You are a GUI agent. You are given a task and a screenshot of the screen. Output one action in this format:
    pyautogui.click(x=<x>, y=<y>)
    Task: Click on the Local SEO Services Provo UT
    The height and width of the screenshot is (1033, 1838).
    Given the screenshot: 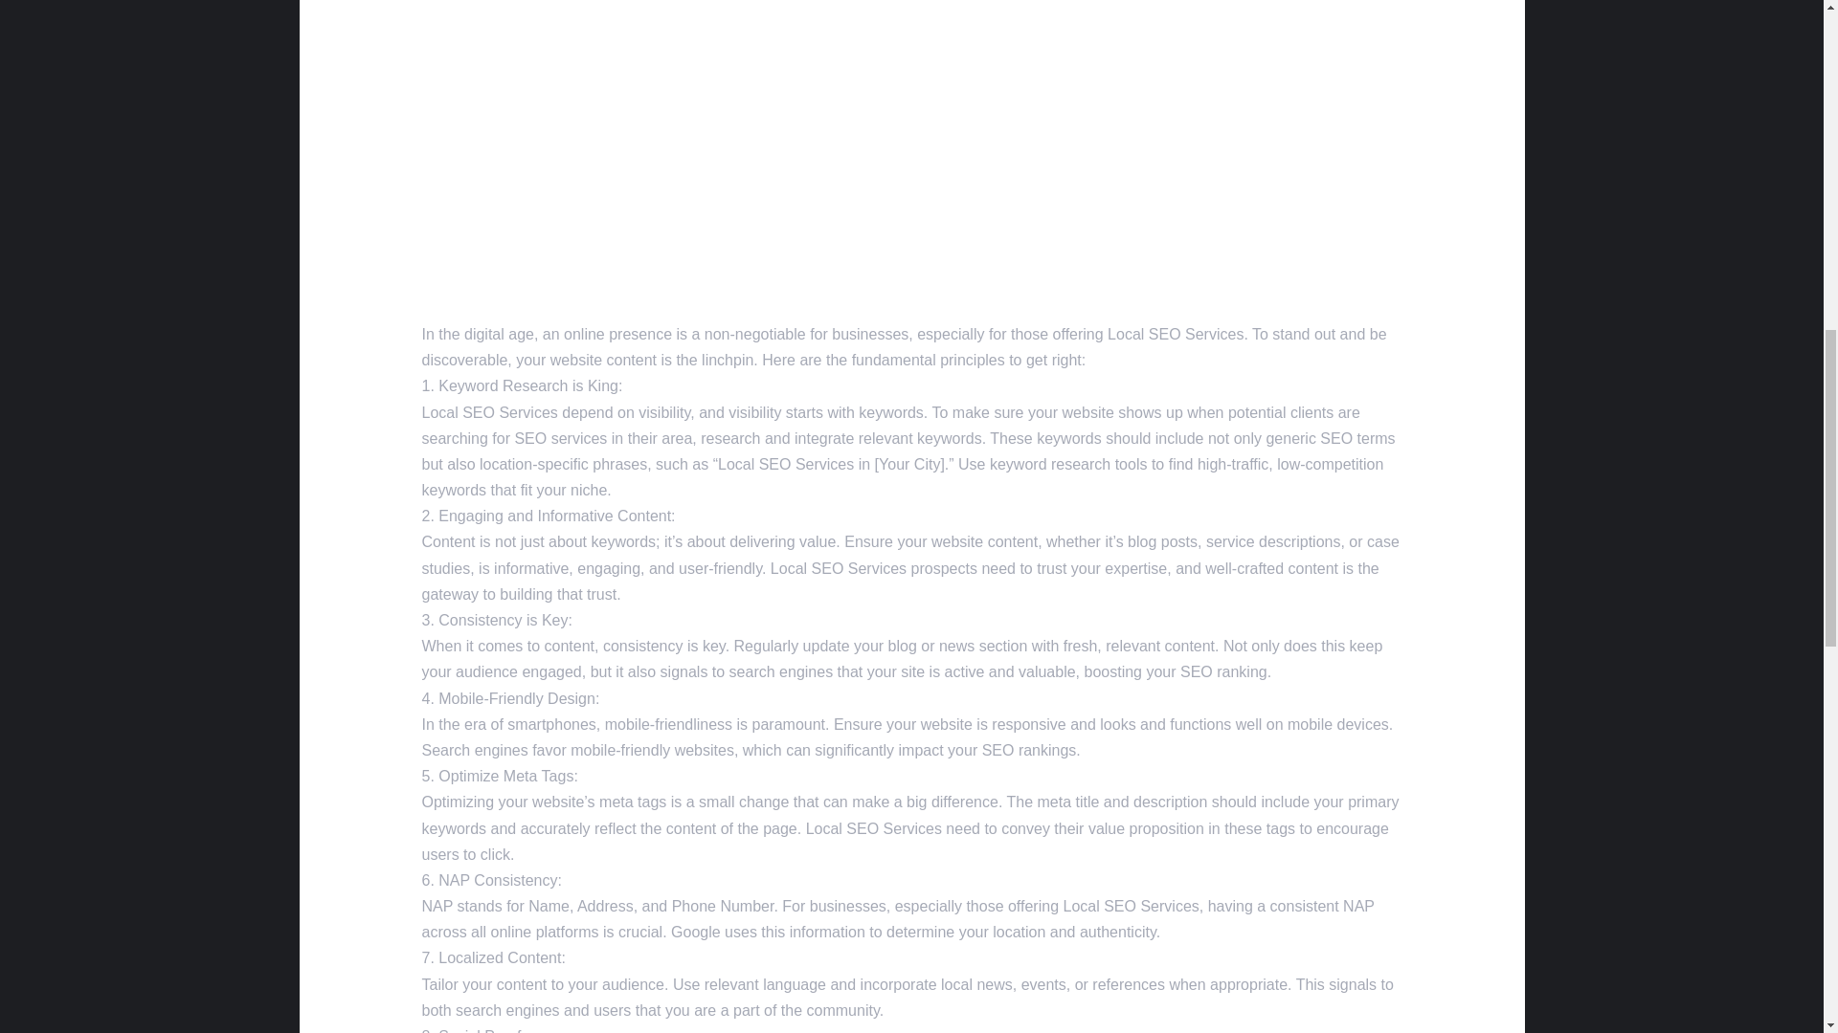 What is the action you would take?
    pyautogui.click(x=910, y=69)
    